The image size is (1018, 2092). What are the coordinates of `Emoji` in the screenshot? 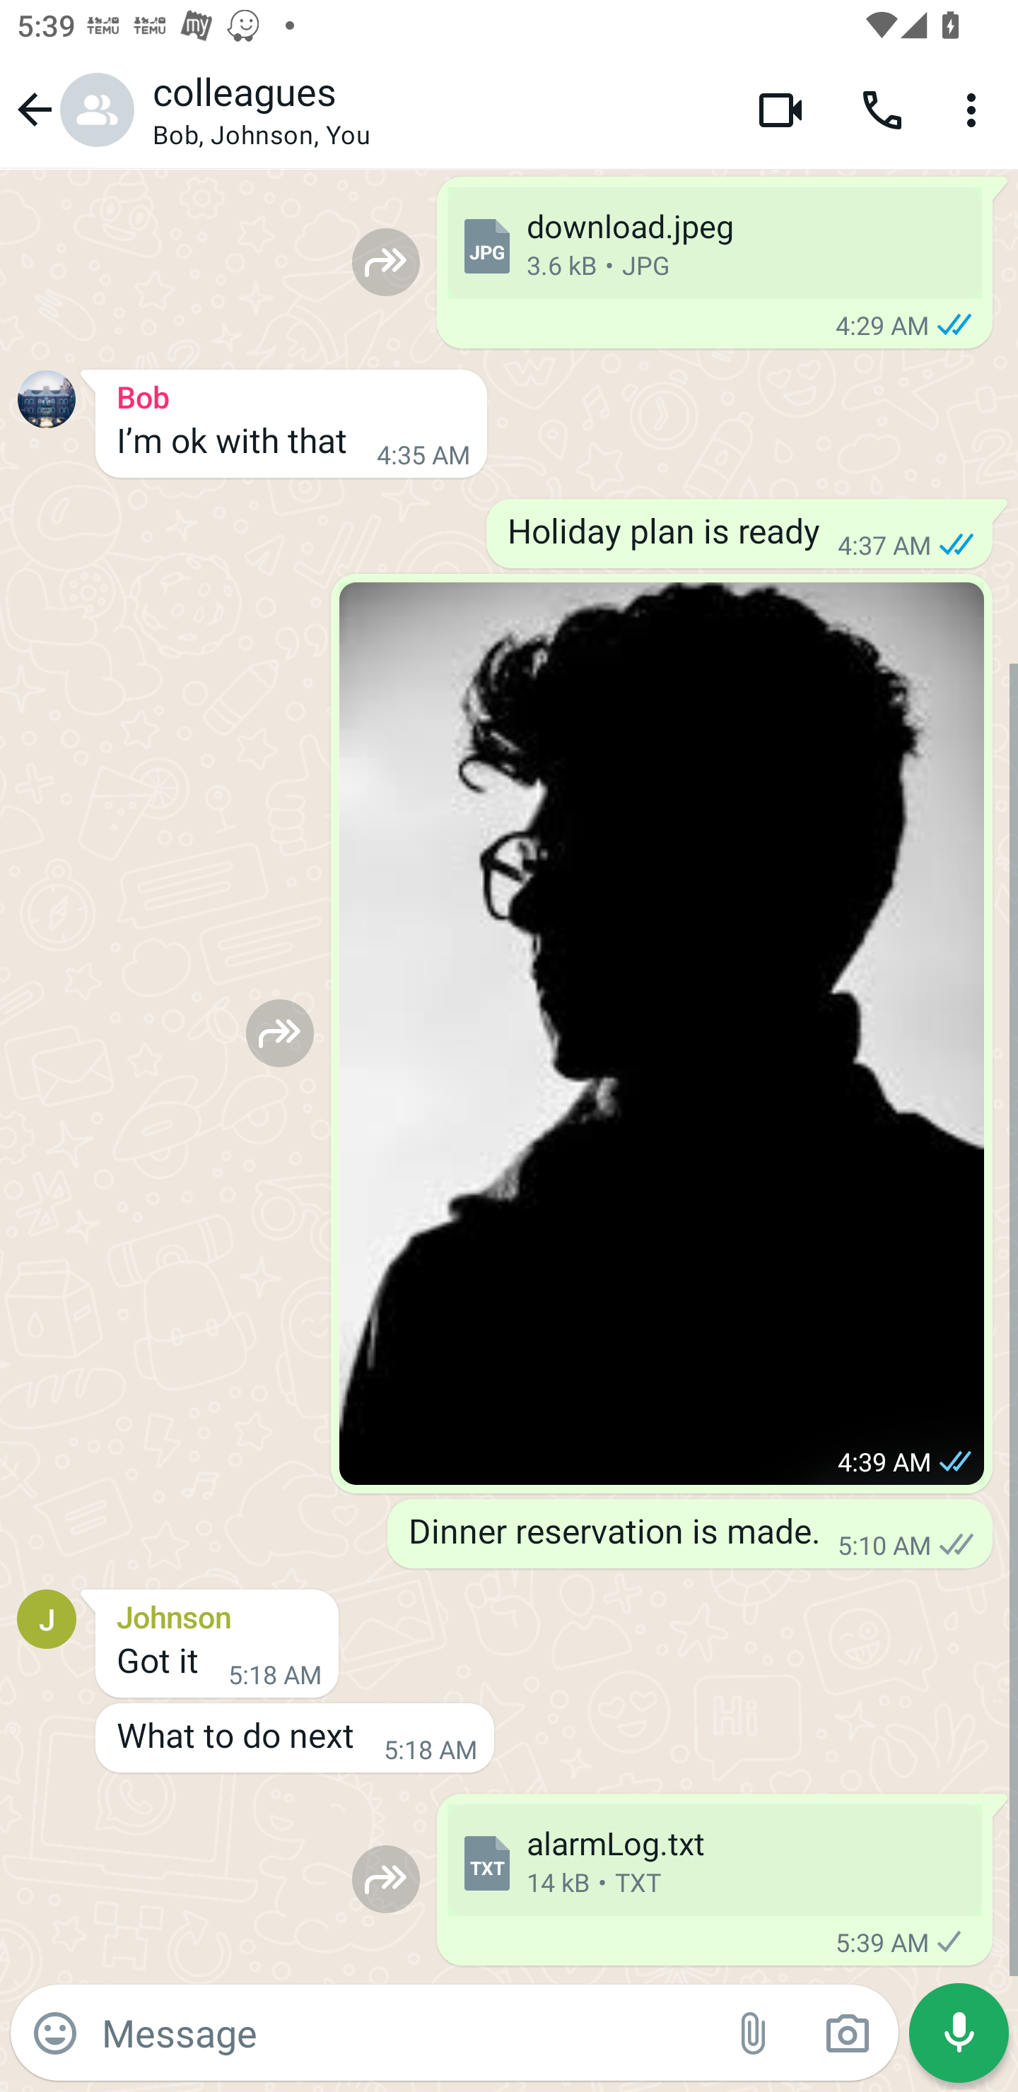 It's located at (55, 2033).